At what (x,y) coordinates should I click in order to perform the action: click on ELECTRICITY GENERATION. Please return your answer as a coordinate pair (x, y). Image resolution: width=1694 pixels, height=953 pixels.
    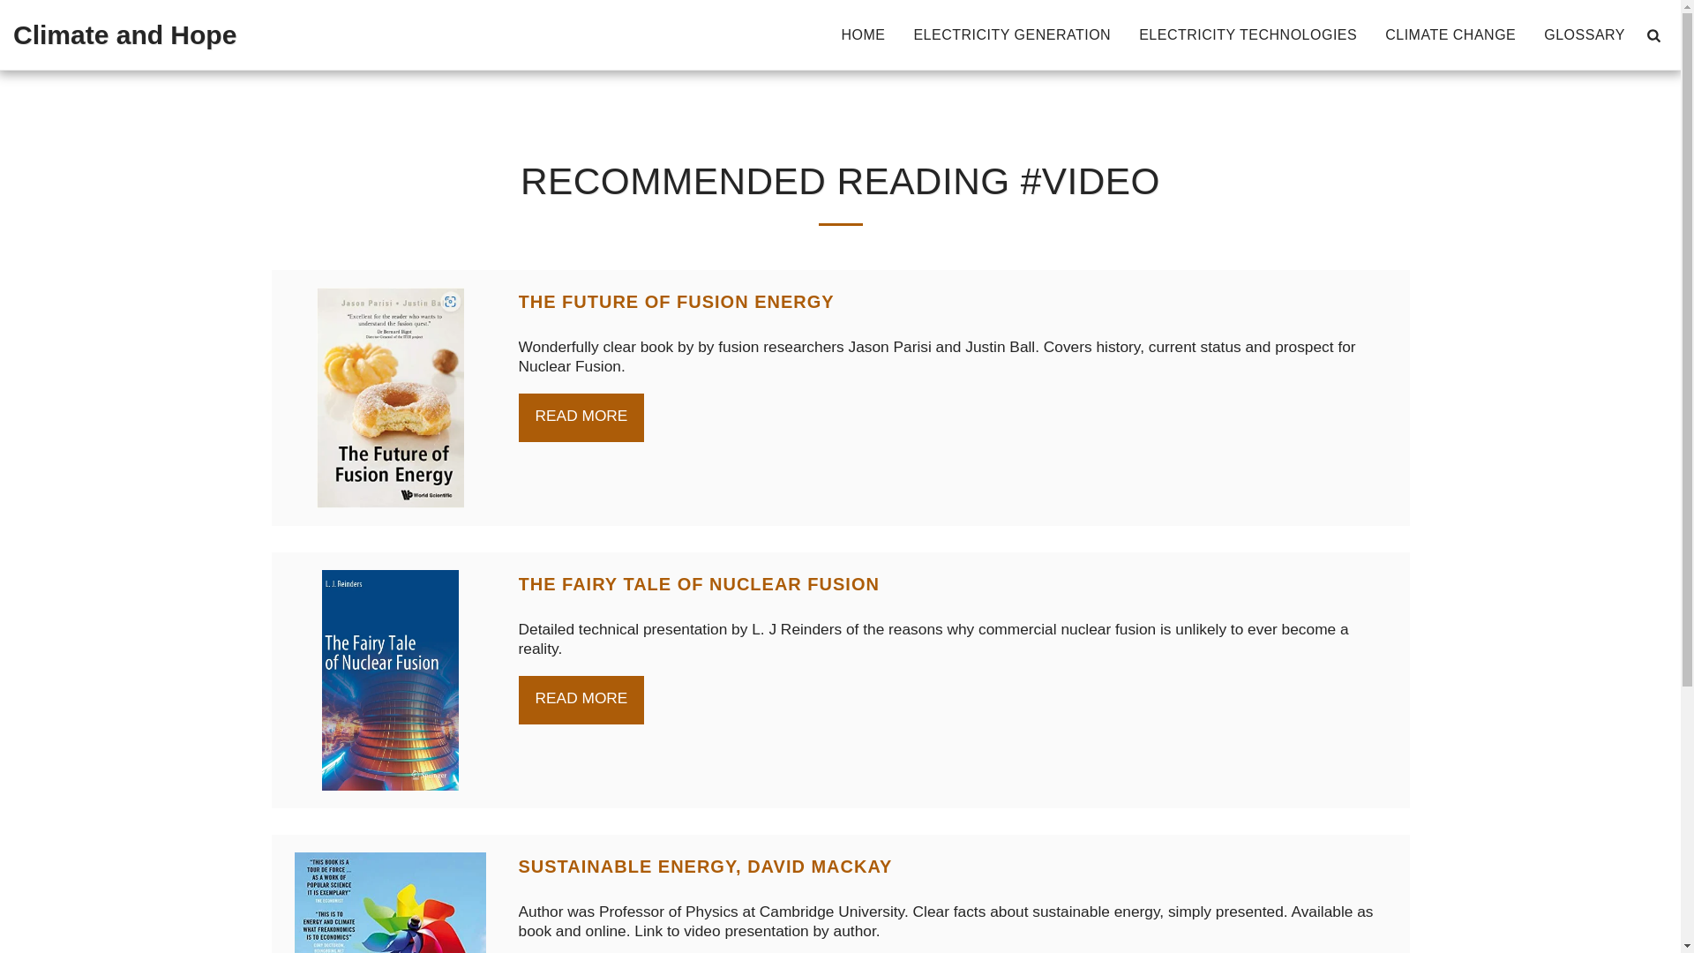
    Looking at the image, I should click on (1011, 35).